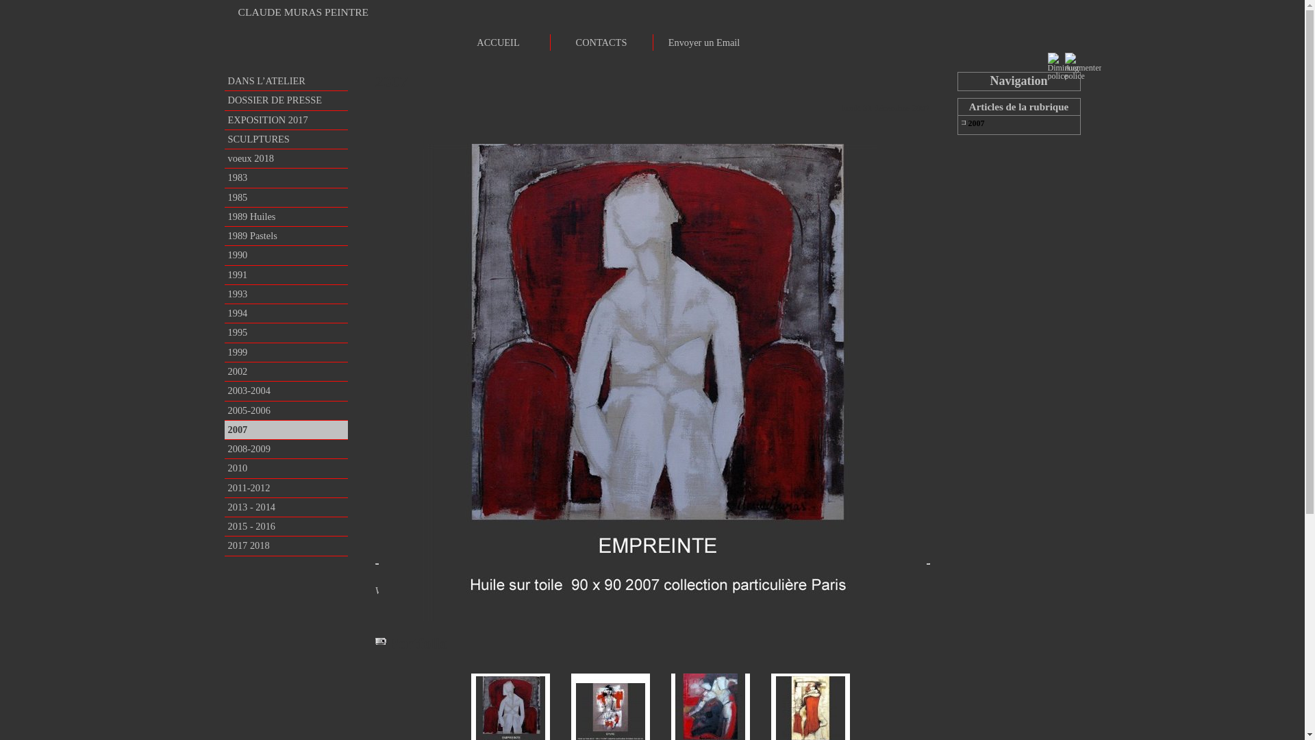  Describe the element at coordinates (286, 217) in the screenshot. I see `1989 Huiles` at that location.